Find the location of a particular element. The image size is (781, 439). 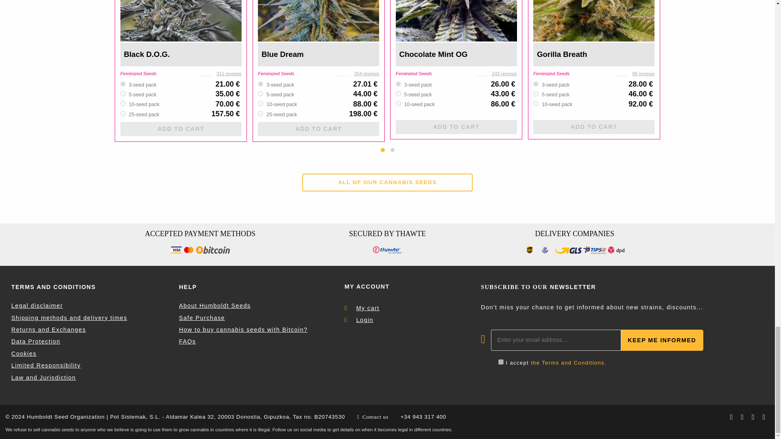

HS0131 is located at coordinates (399, 93).